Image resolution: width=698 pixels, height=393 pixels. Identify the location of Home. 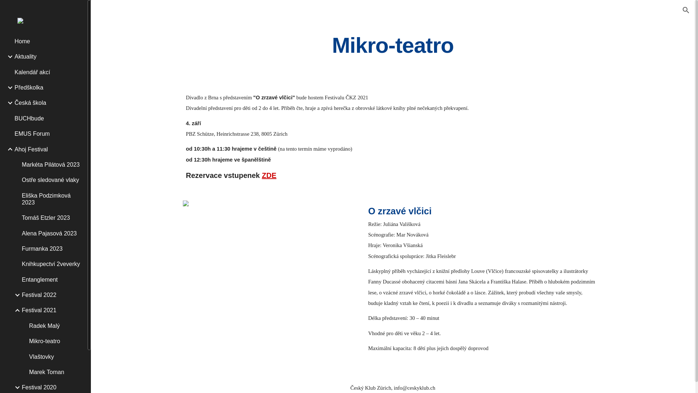
(48, 41).